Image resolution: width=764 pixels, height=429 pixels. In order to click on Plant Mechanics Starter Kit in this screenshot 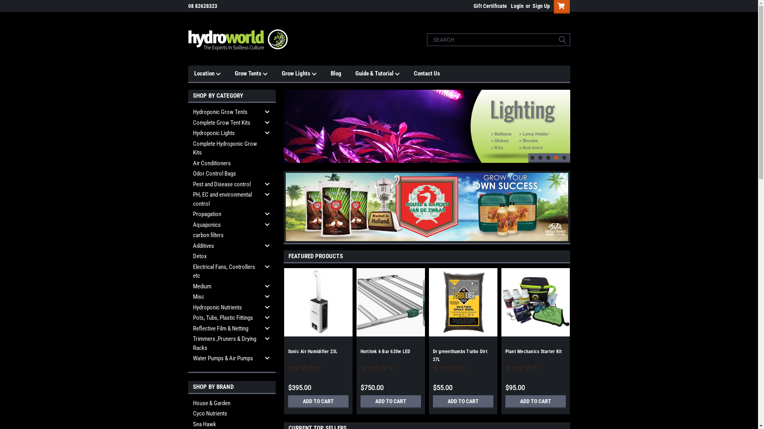, I will do `click(534, 352)`.